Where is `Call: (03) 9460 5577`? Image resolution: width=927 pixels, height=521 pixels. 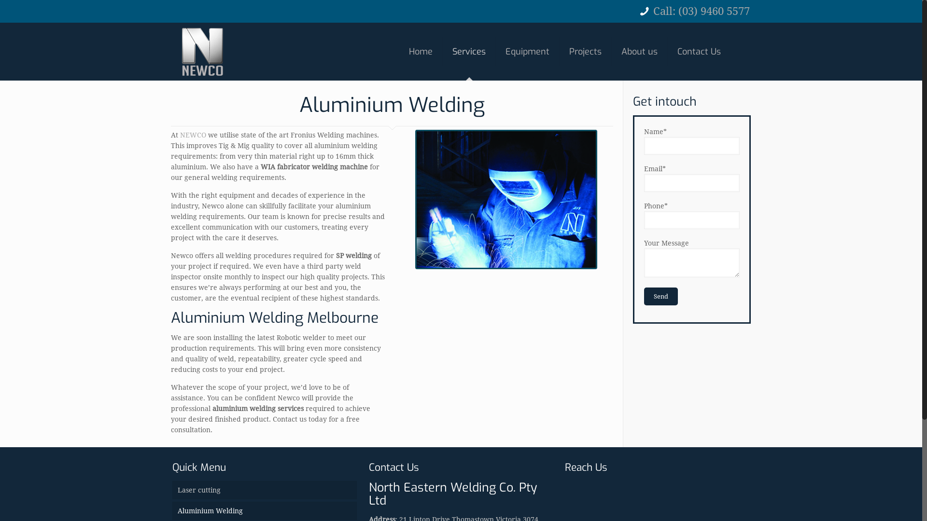 Call: (03) 9460 5577 is located at coordinates (702, 12).